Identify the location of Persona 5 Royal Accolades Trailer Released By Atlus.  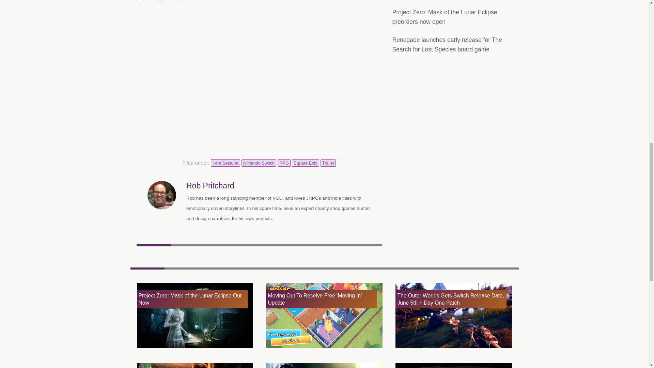
(324, 365).